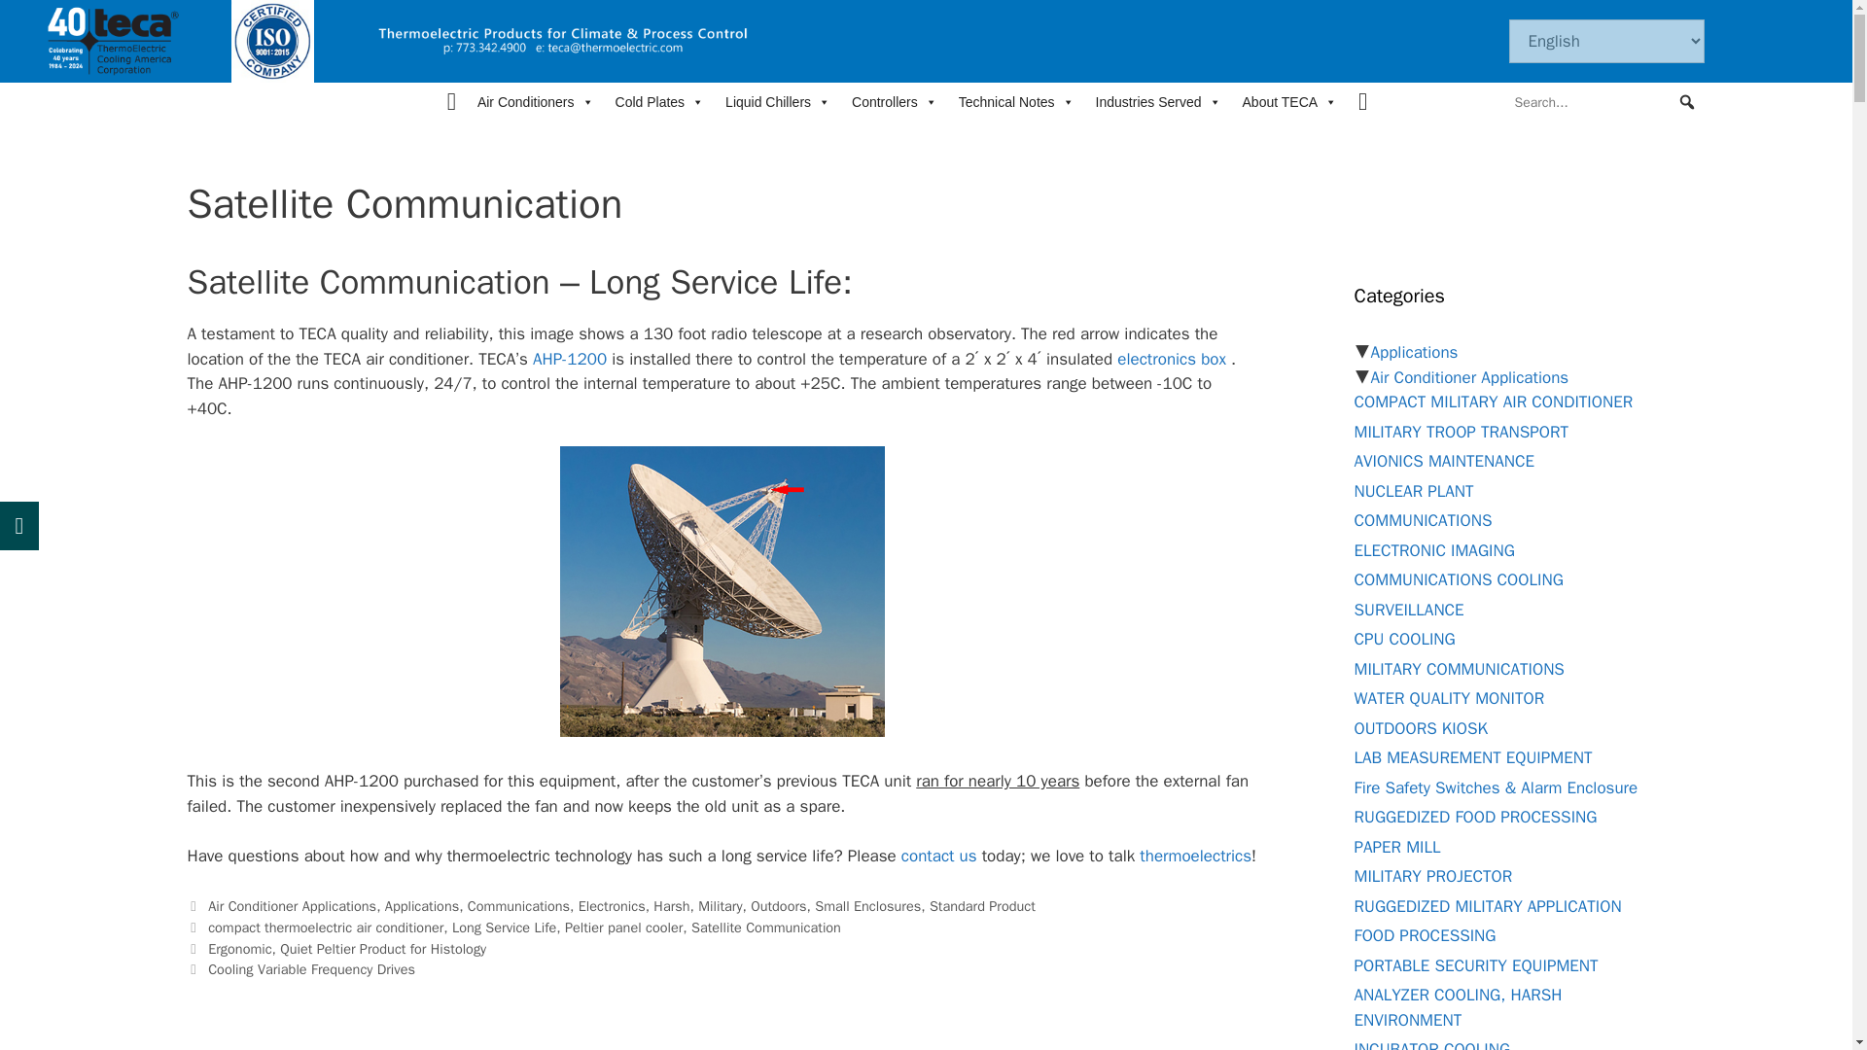 The image size is (1867, 1050). Describe the element at coordinates (1449, 698) in the screenshot. I see `WATER QUALITY MONITOR` at that location.